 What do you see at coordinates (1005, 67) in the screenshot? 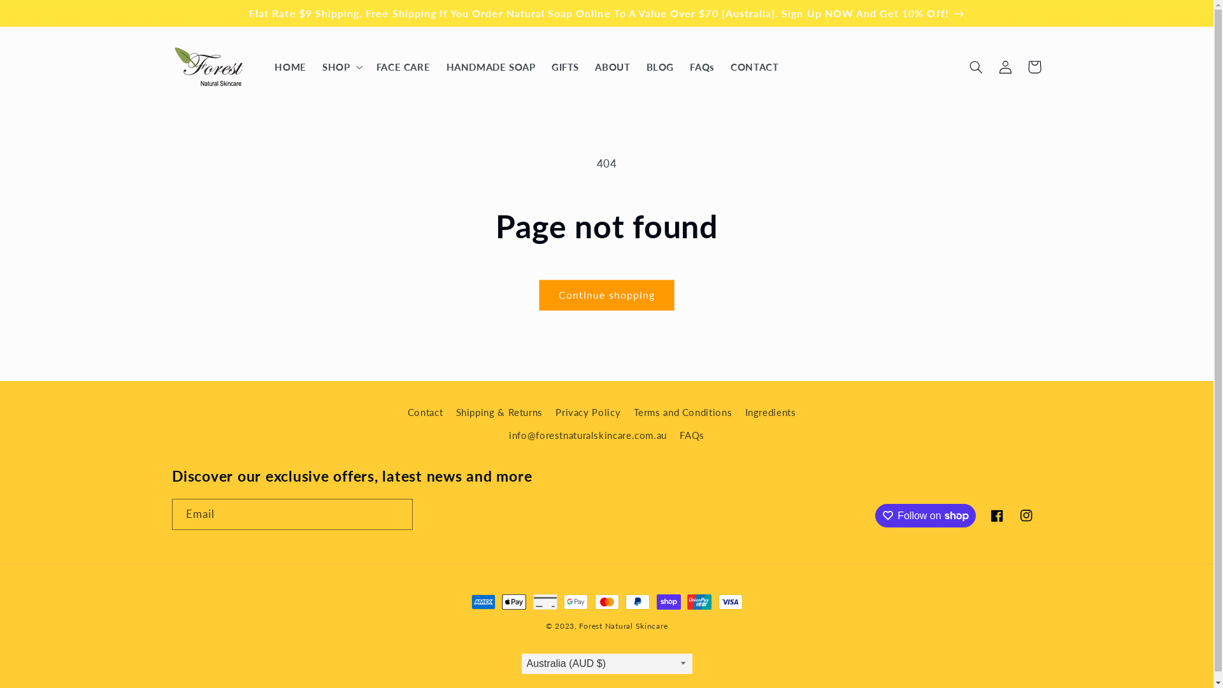
I see `Log in` at bounding box center [1005, 67].